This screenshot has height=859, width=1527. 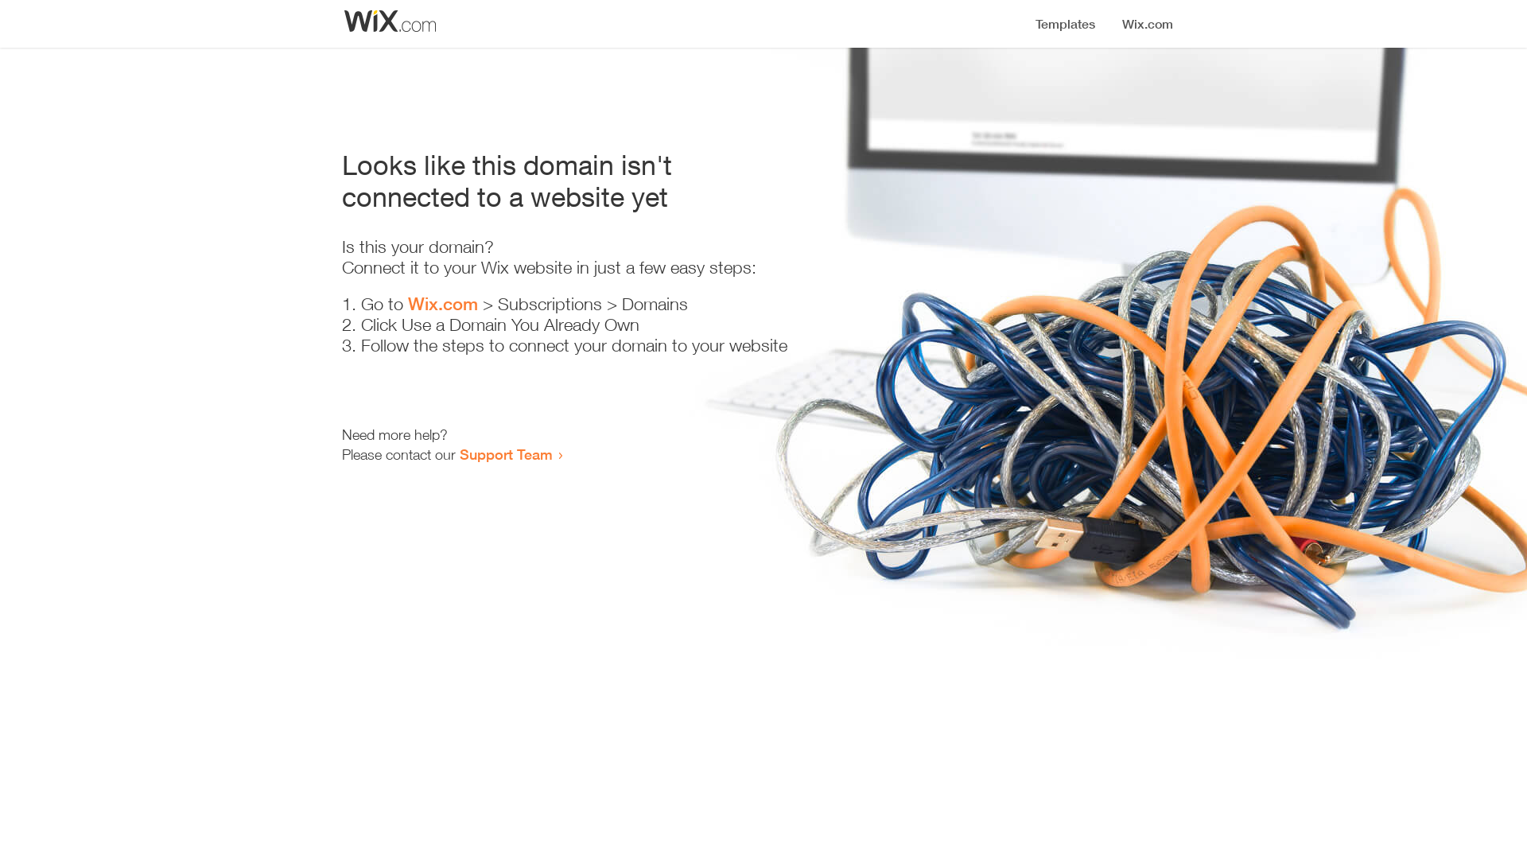 I want to click on Support Team, so click(x=506, y=454).